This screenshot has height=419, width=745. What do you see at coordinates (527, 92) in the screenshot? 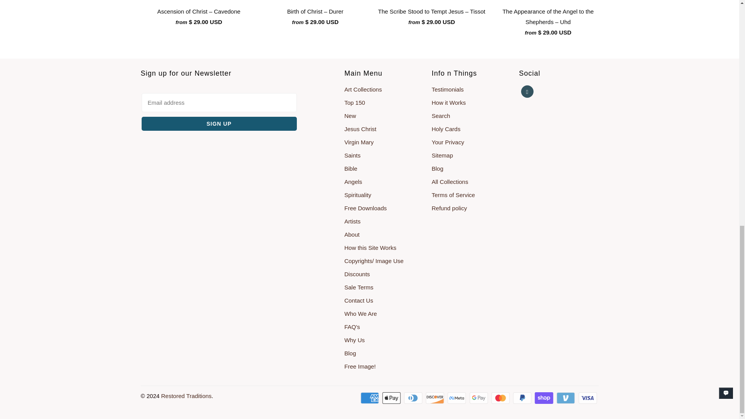
I see `Restored Traditions on Facebook` at bounding box center [527, 92].